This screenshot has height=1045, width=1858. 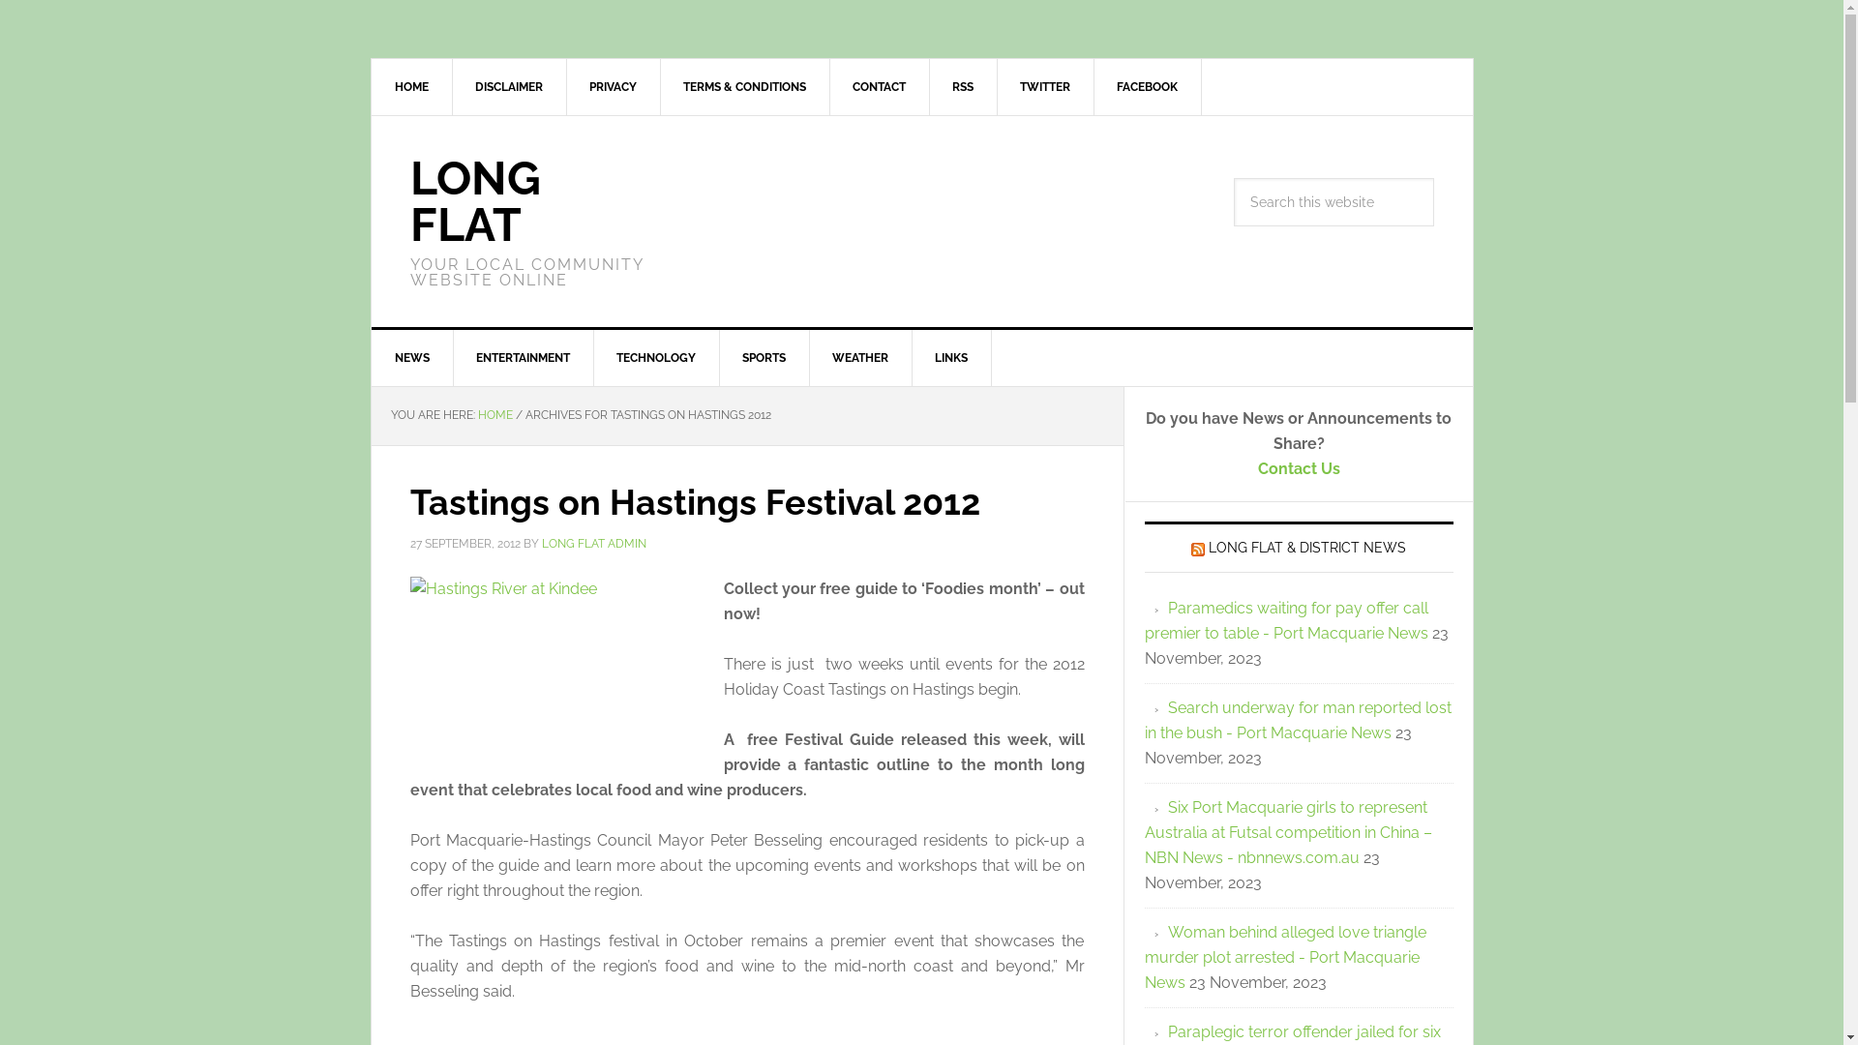 What do you see at coordinates (555, 664) in the screenshot?
I see `Hastings River at Kindee` at bounding box center [555, 664].